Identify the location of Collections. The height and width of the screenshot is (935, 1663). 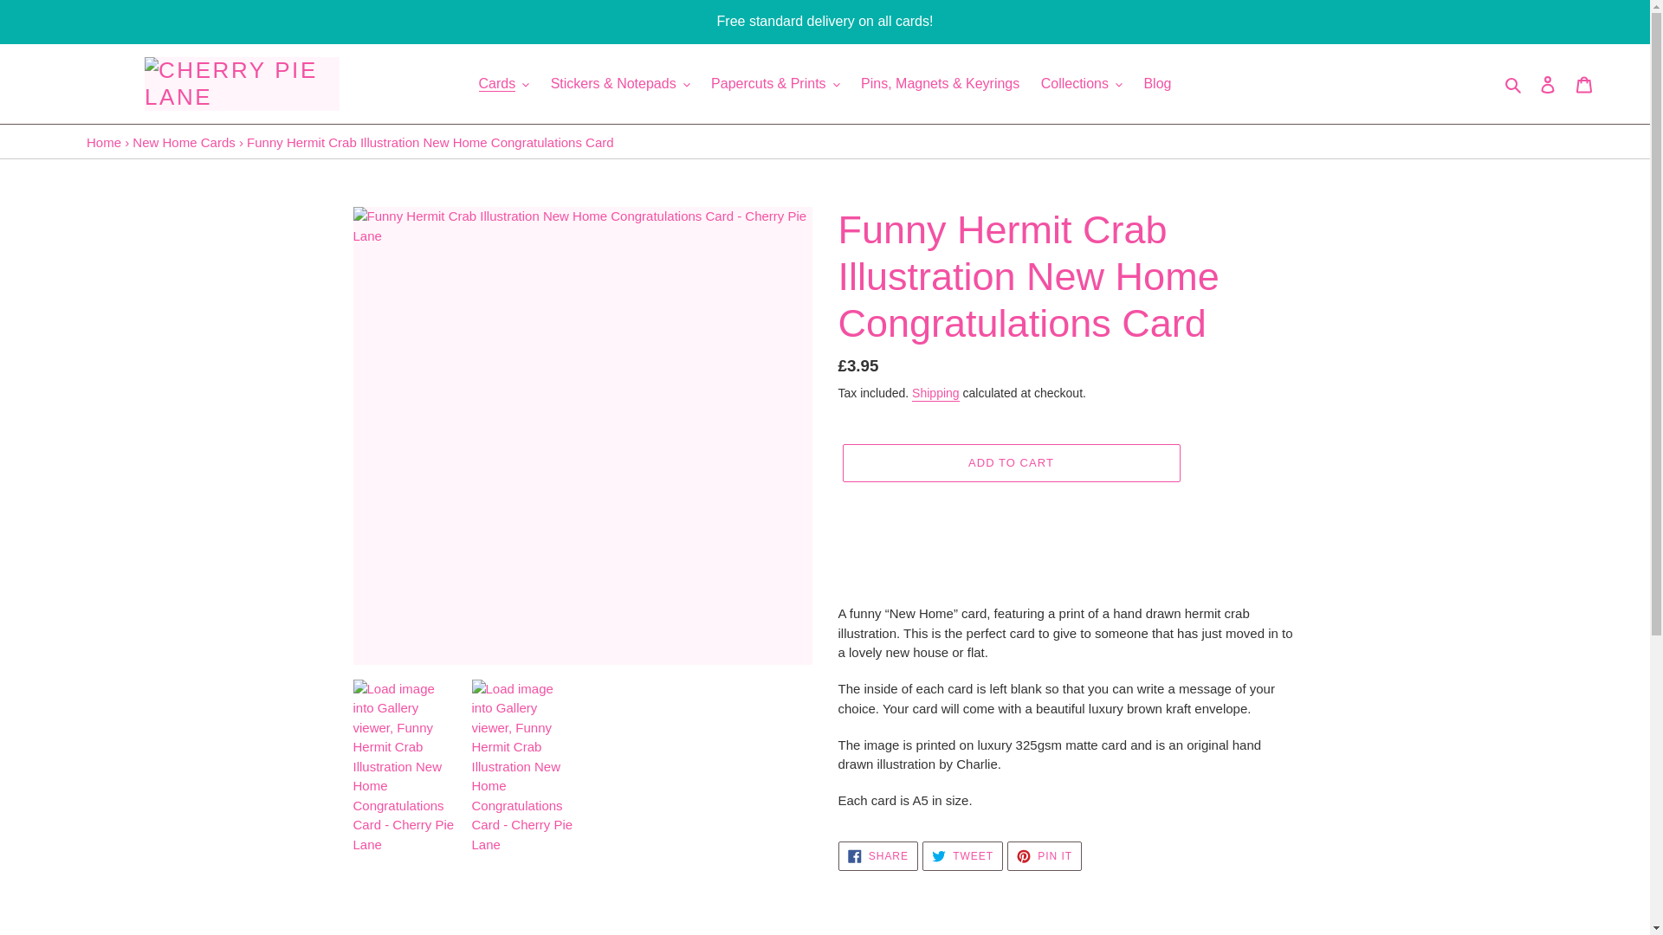
(1081, 84).